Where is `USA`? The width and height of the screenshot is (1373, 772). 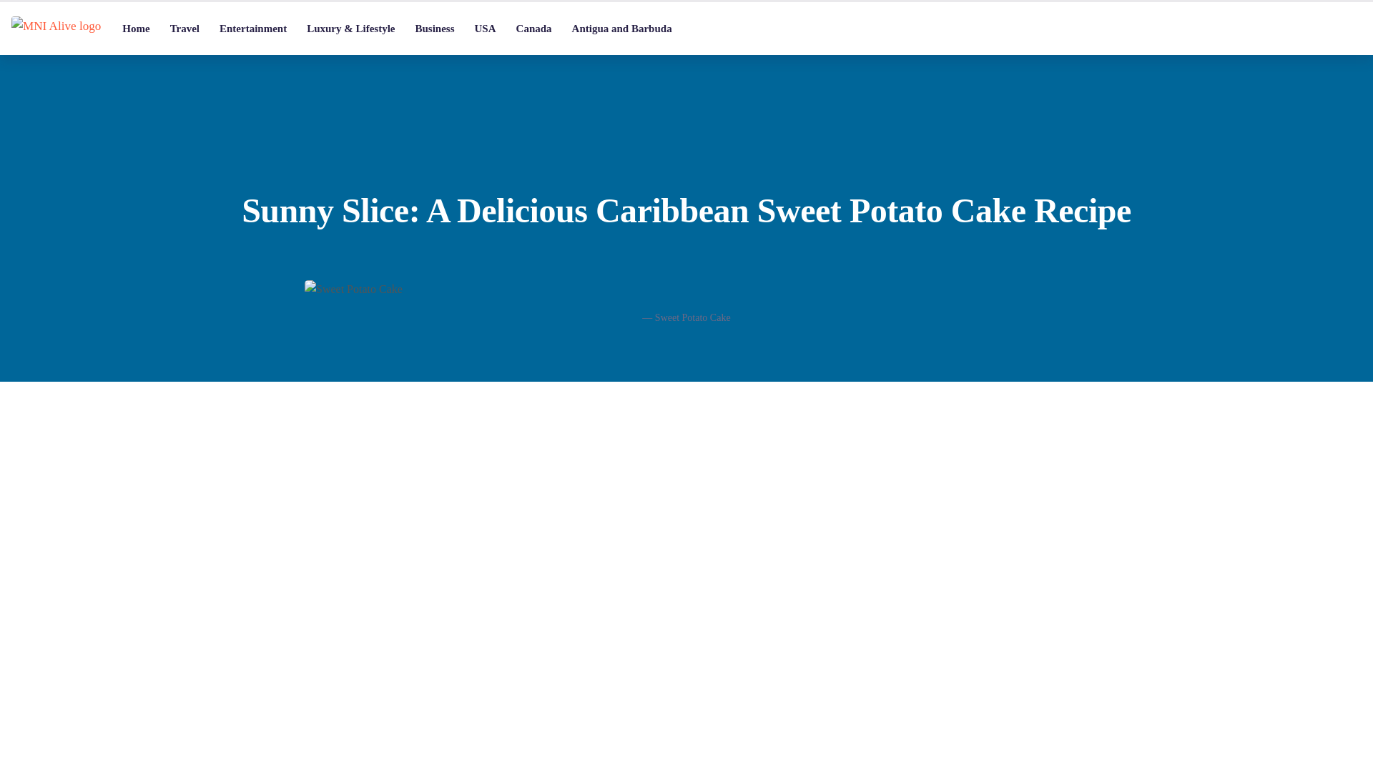
USA is located at coordinates (486, 29).